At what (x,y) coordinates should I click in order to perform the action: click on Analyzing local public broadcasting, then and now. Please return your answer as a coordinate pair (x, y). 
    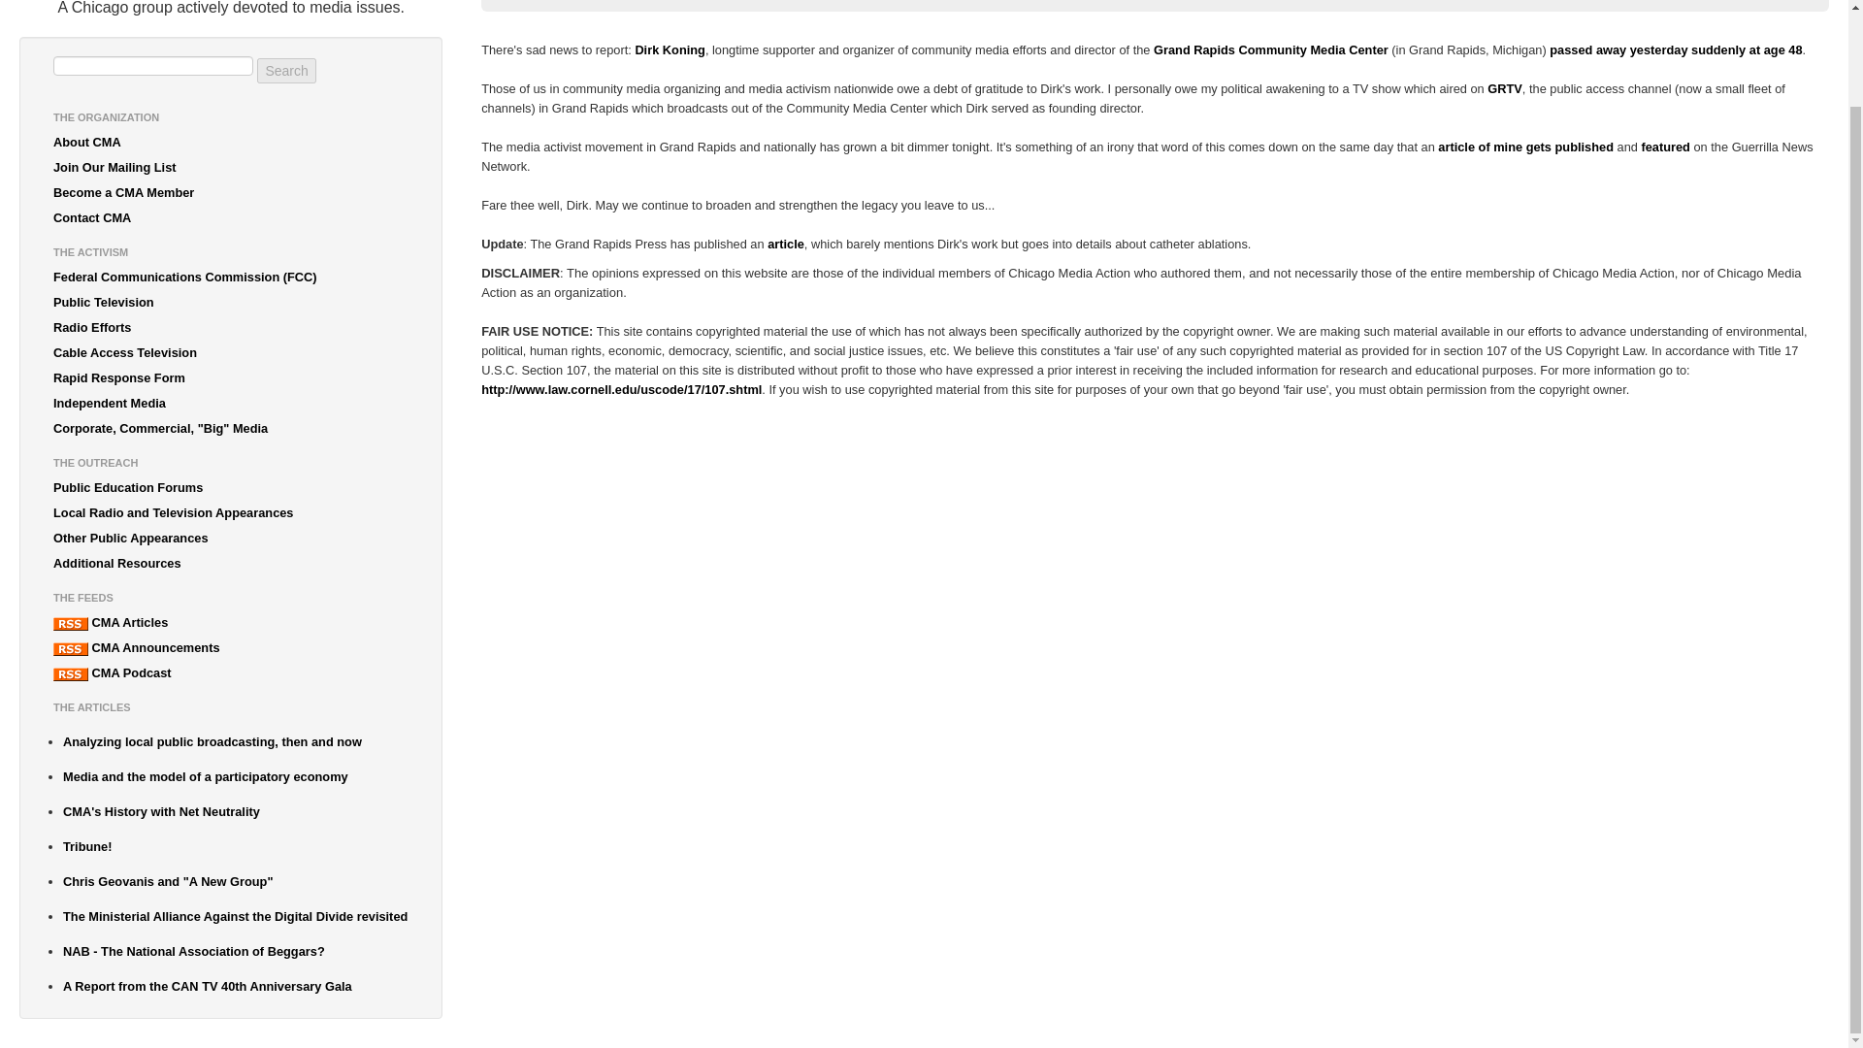
    Looking at the image, I should click on (235, 741).